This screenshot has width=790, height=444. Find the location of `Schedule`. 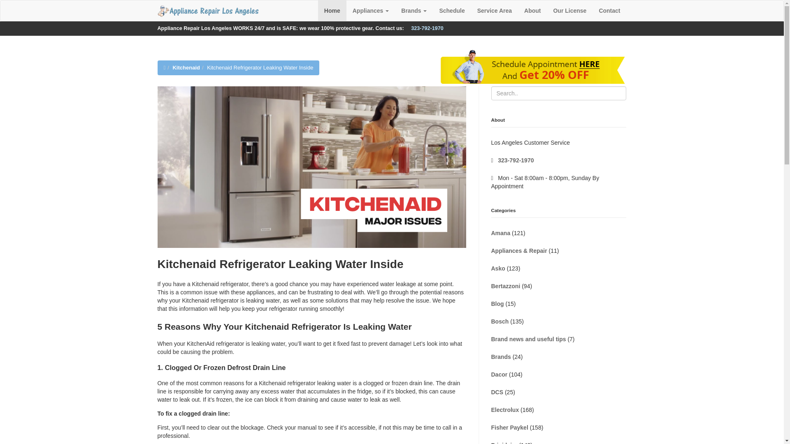

Schedule is located at coordinates (452, 11).